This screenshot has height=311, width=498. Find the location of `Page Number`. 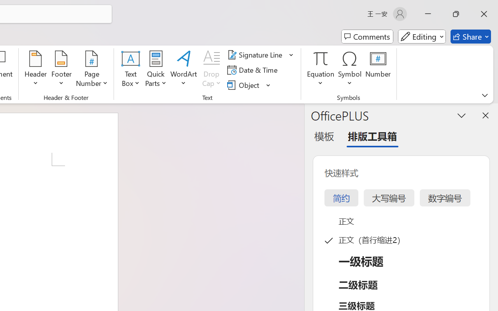

Page Number is located at coordinates (92, 70).